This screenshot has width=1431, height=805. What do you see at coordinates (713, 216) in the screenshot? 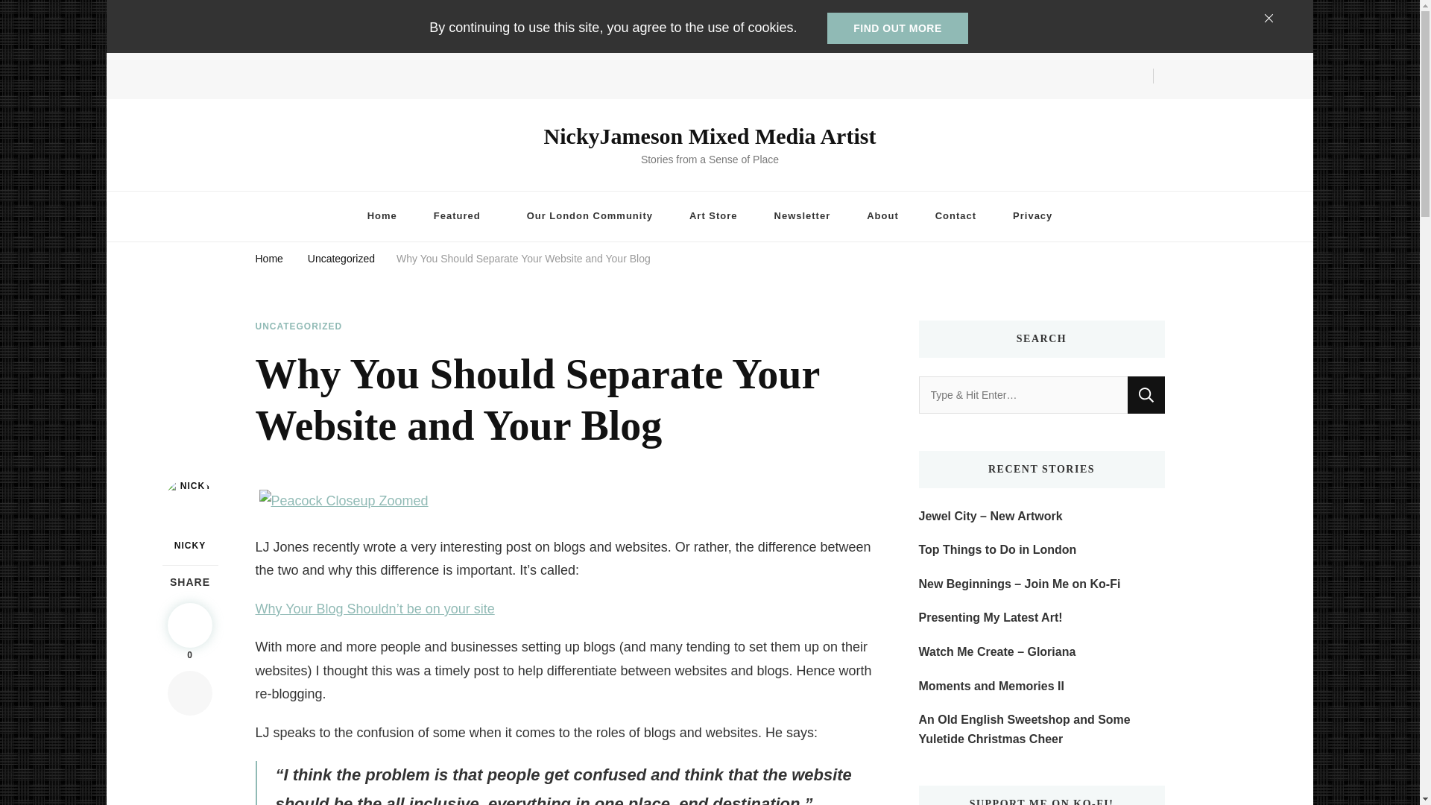
I see `Art Store` at bounding box center [713, 216].